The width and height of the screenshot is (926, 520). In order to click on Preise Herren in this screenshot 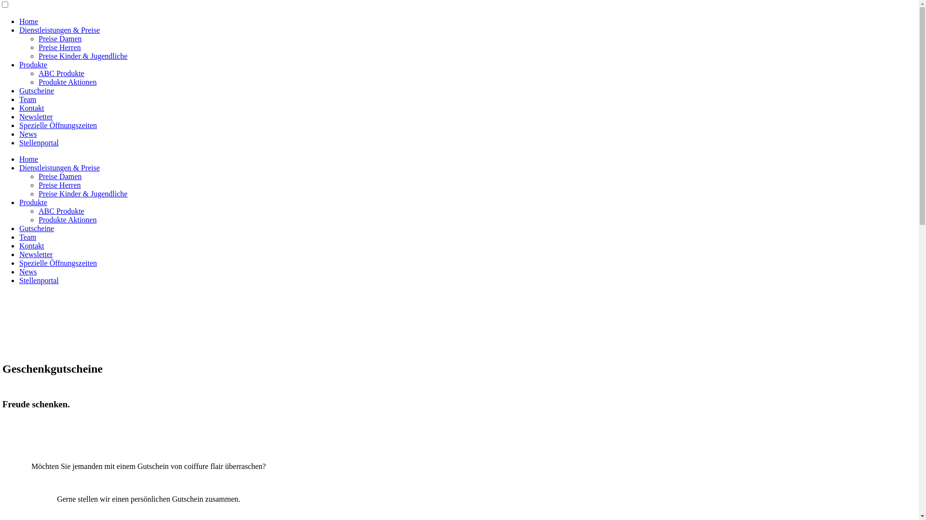, I will do `click(60, 47)`.